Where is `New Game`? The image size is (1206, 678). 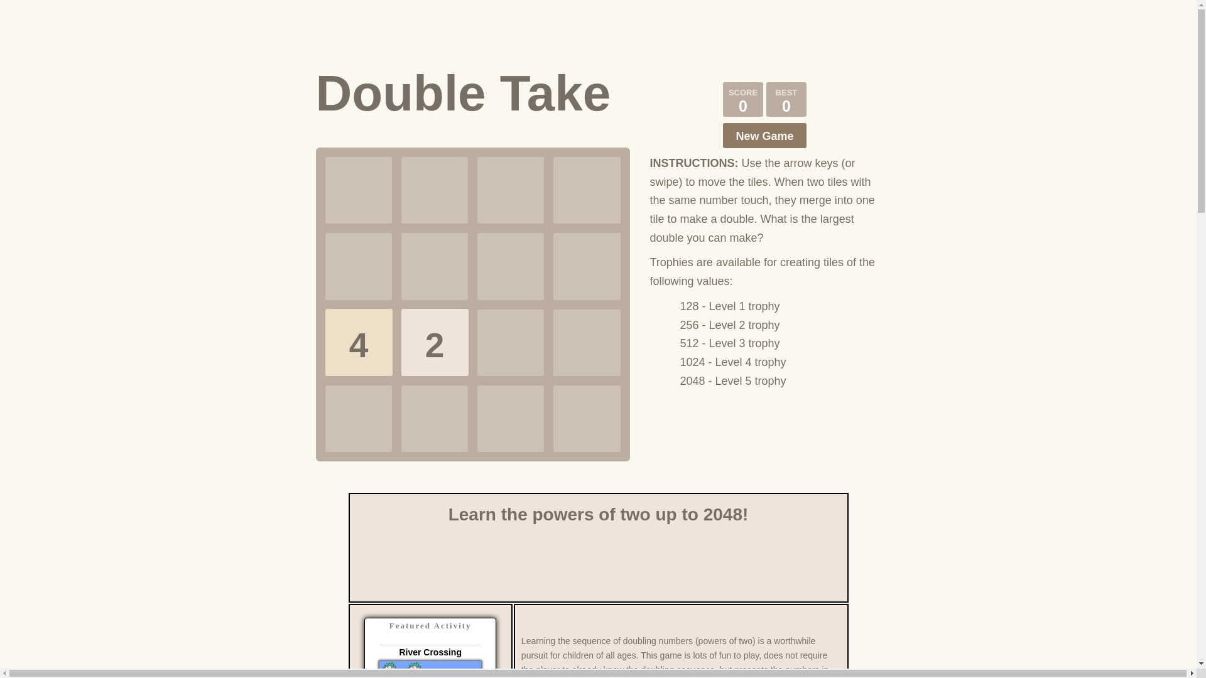 New Game is located at coordinates (764, 136).